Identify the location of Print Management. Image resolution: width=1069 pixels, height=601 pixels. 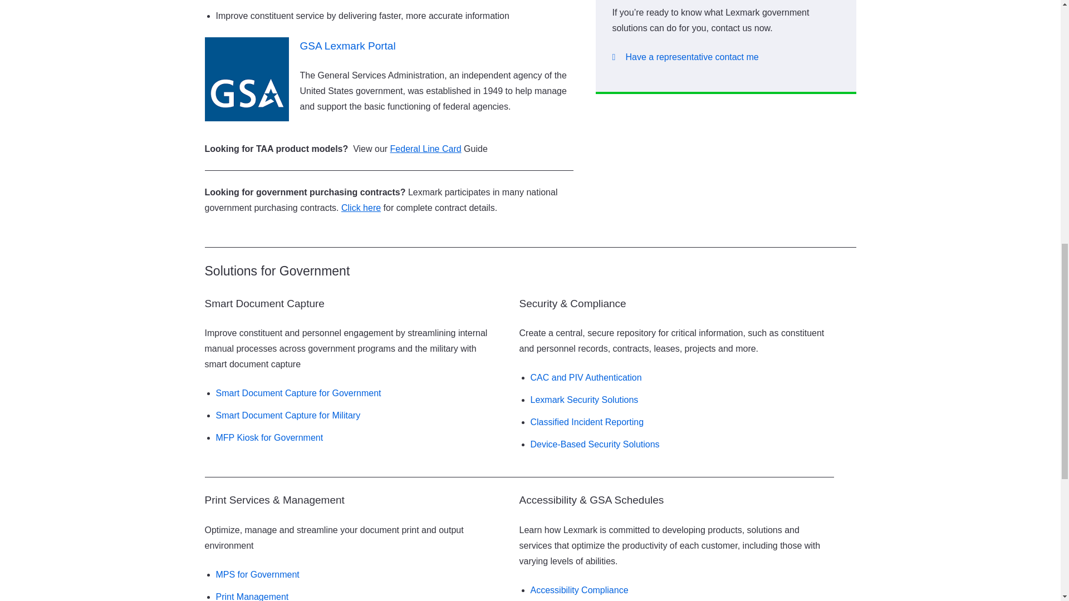
(252, 597).